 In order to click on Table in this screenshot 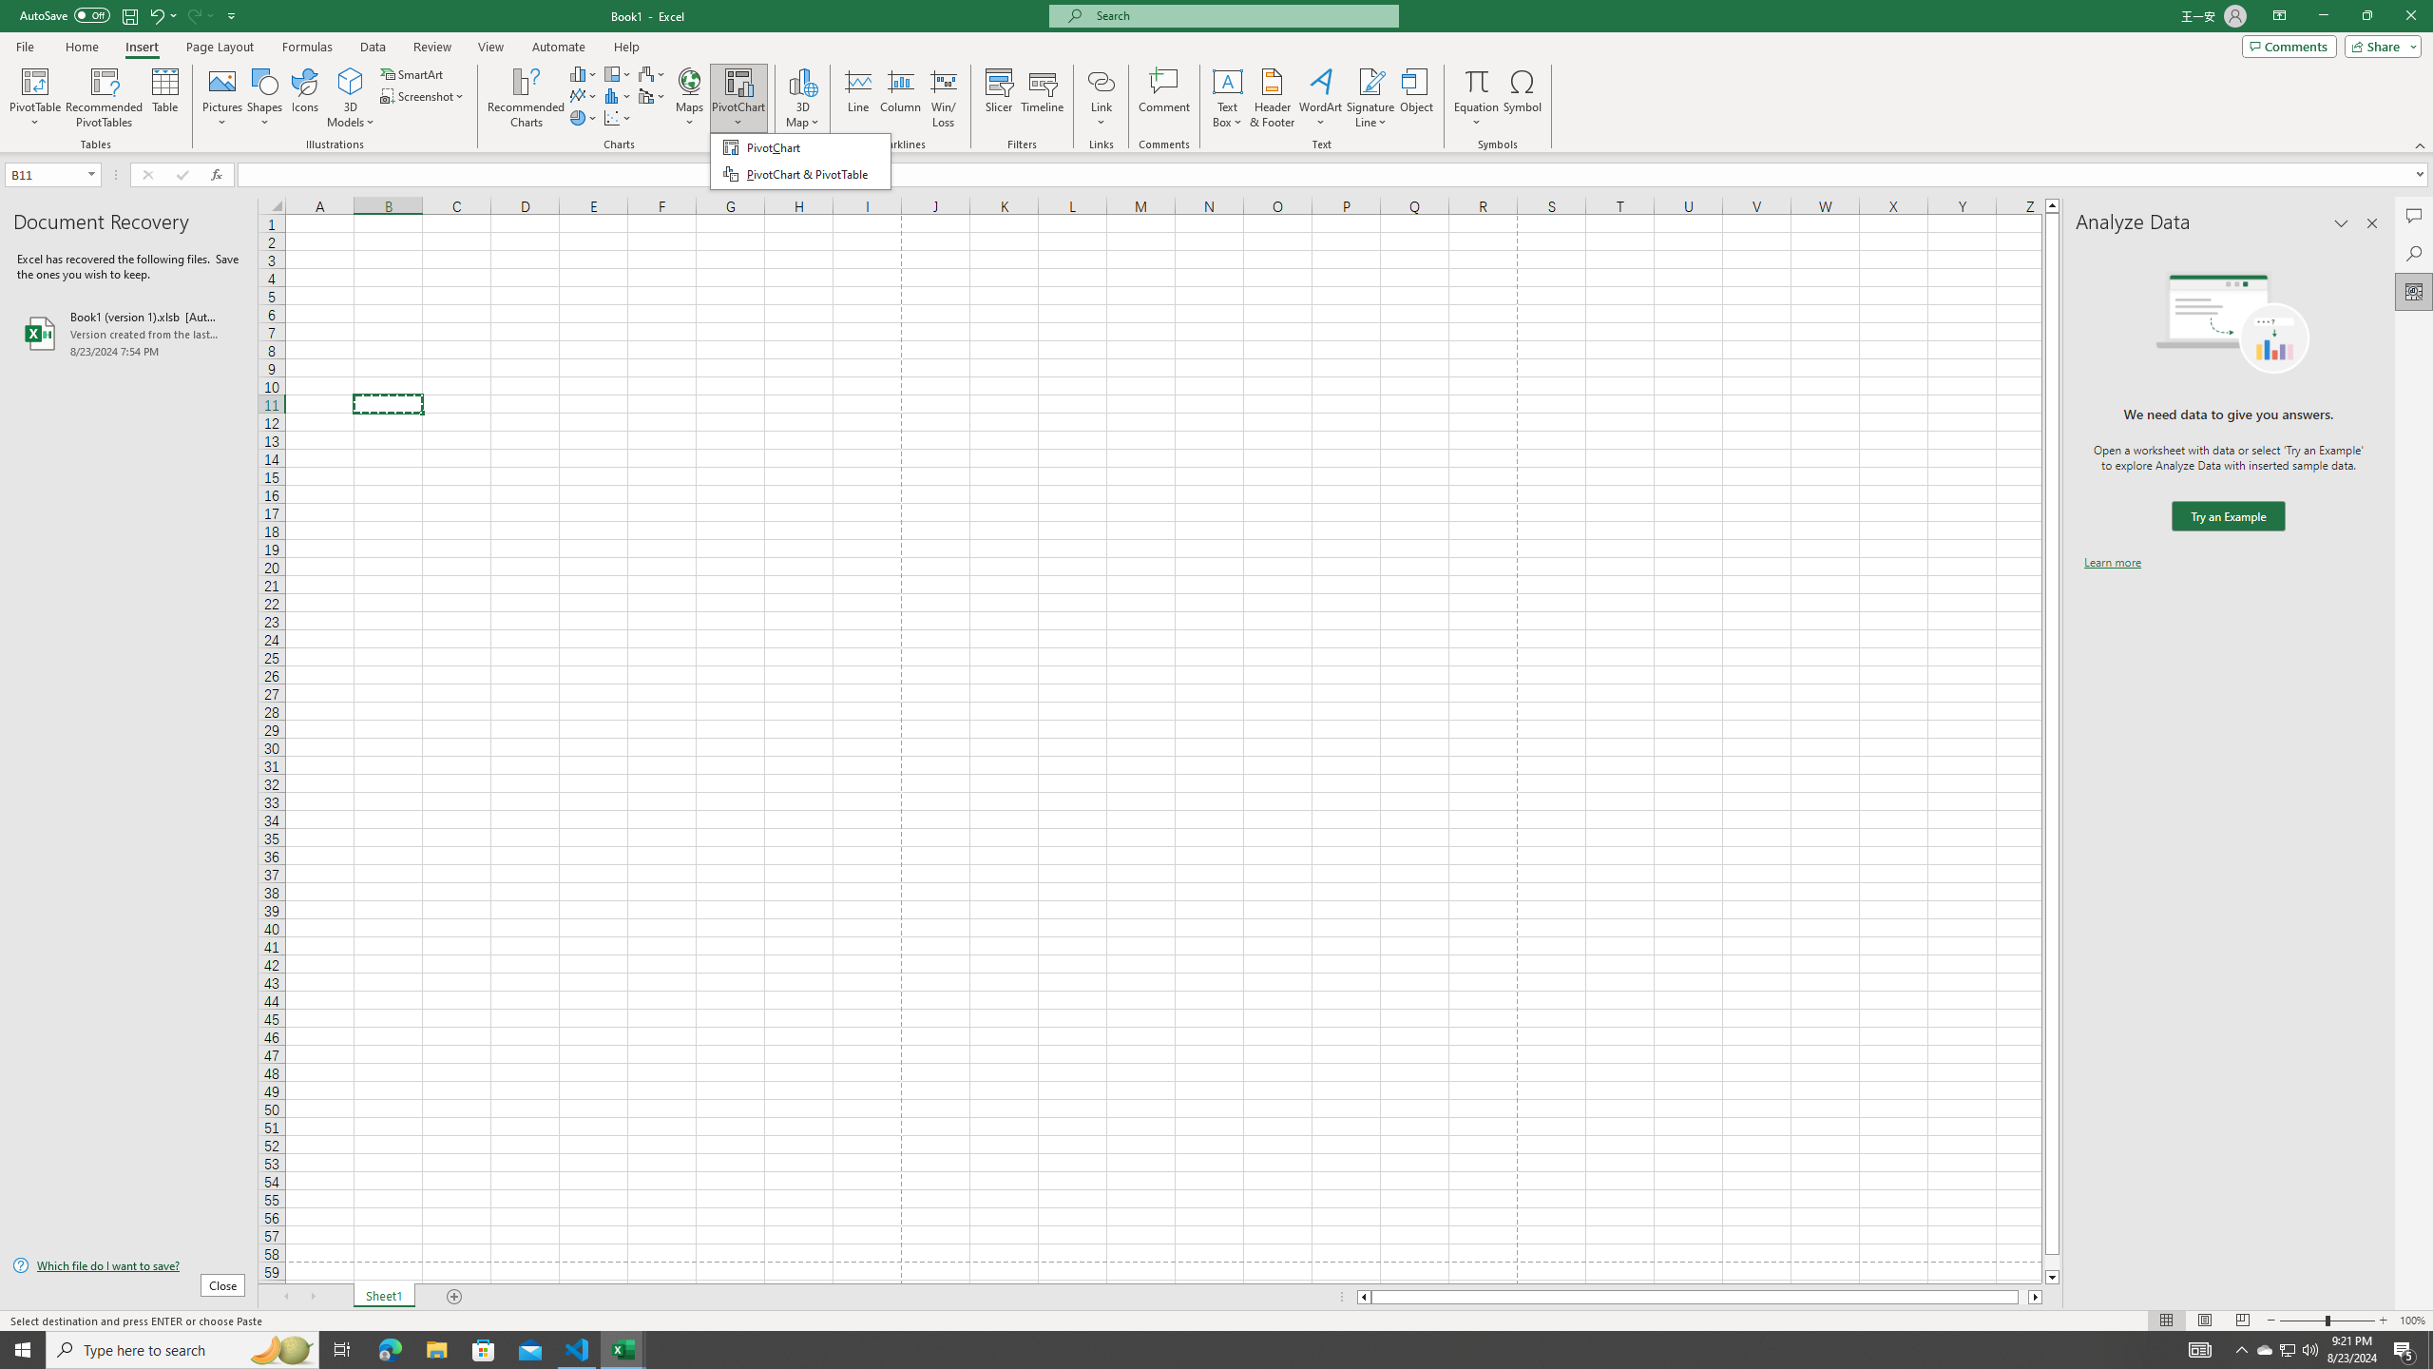, I will do `click(129, 15)`.